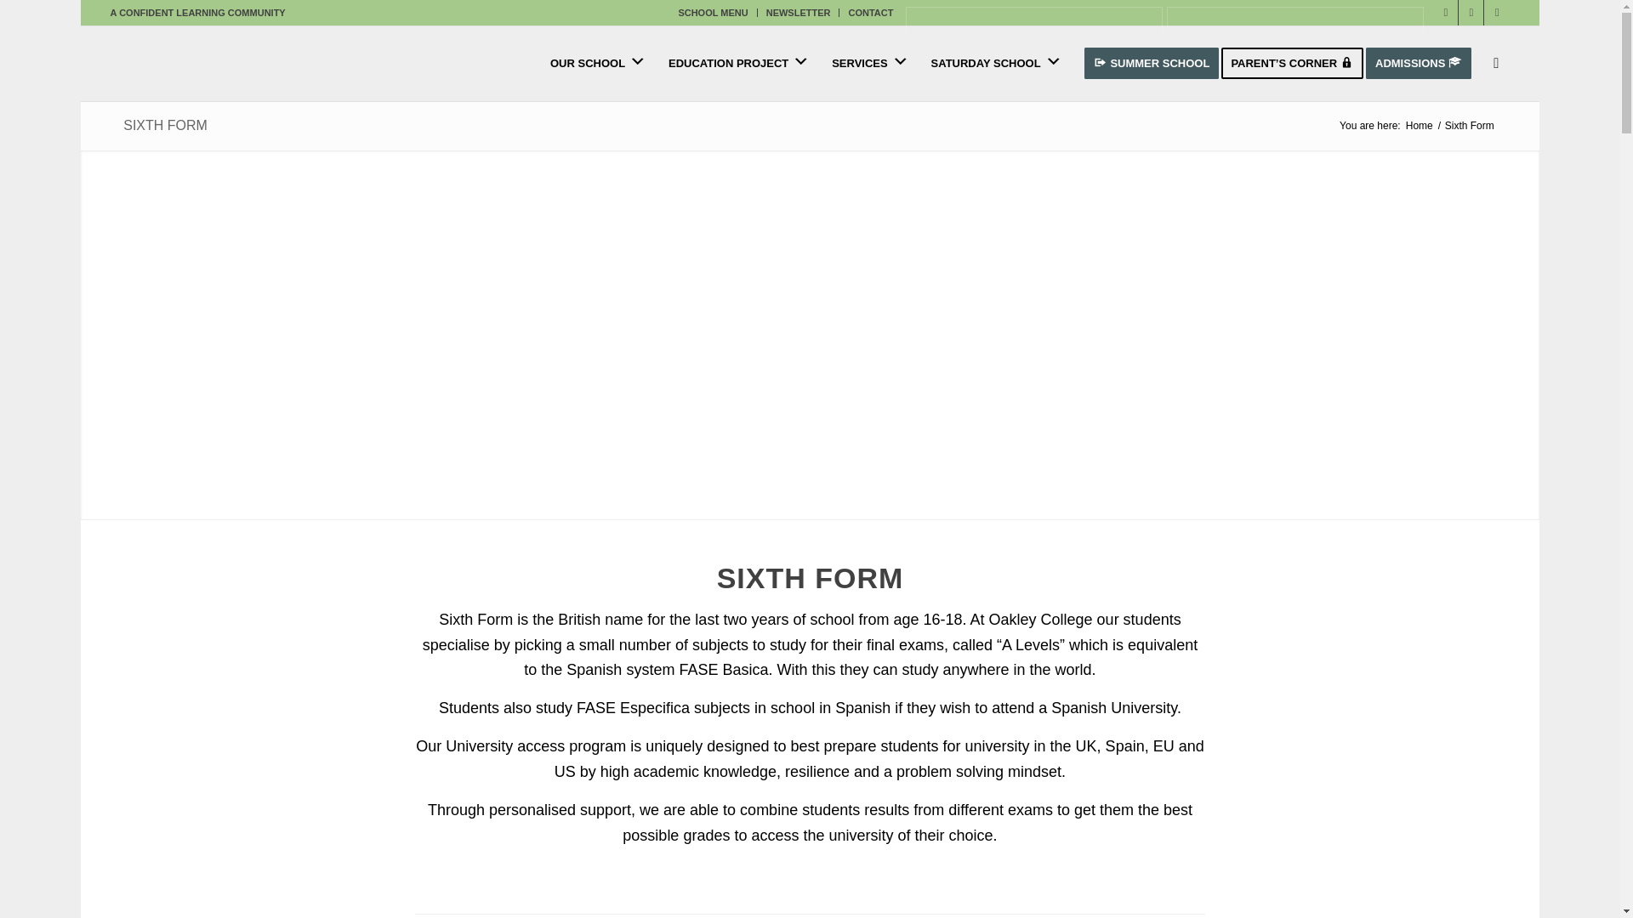 The height and width of the screenshot is (918, 1633). What do you see at coordinates (739, 63) in the screenshot?
I see `EDUCATION PROJECT` at bounding box center [739, 63].